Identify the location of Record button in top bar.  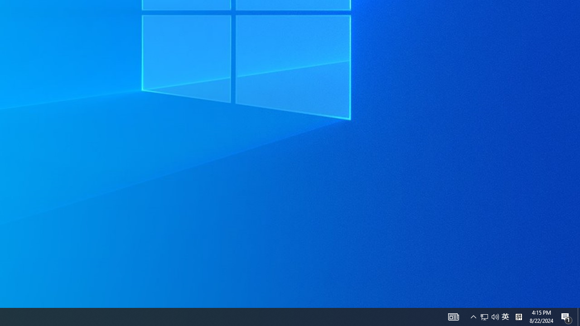
(475, 136).